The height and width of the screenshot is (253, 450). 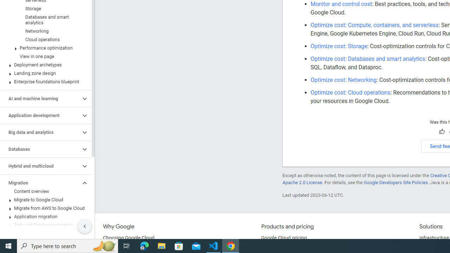 I want to click on Migrate from AWS to Google Cloud, so click(x=44, y=208).